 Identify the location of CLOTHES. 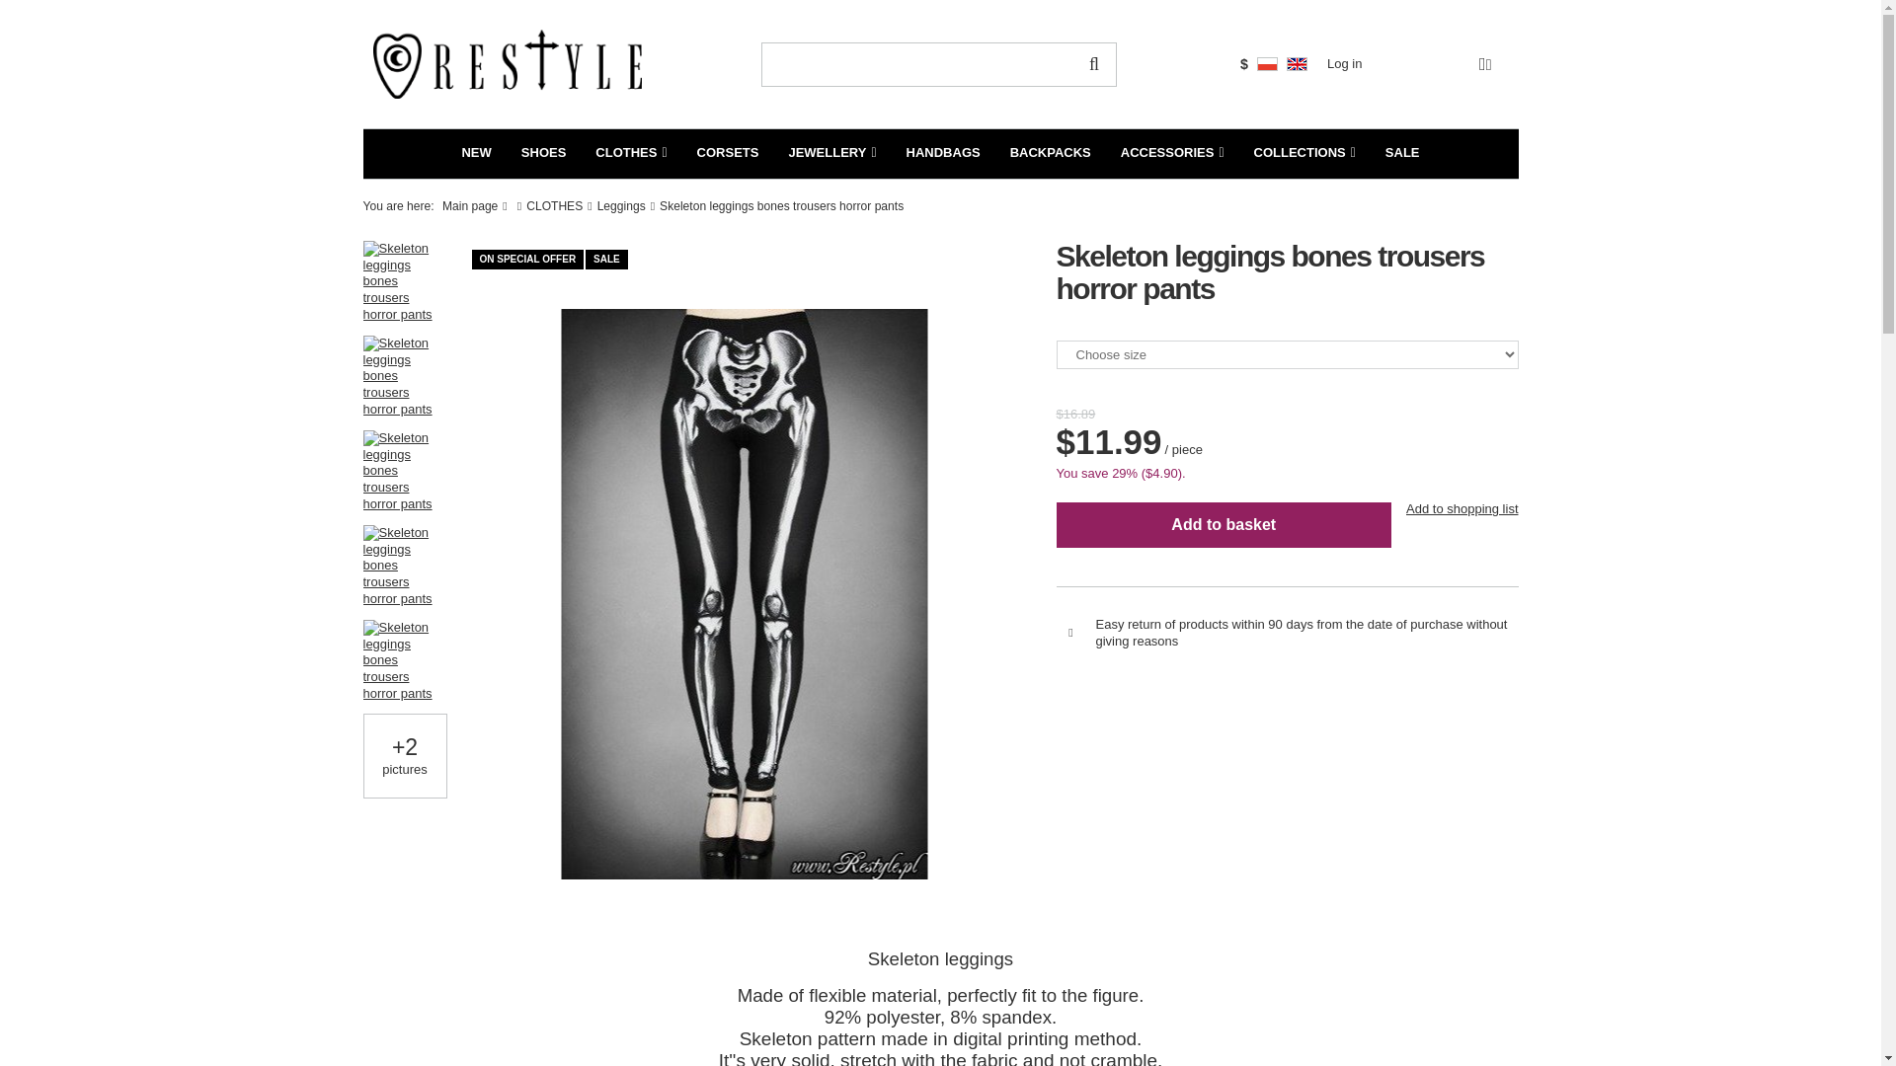
(630, 154).